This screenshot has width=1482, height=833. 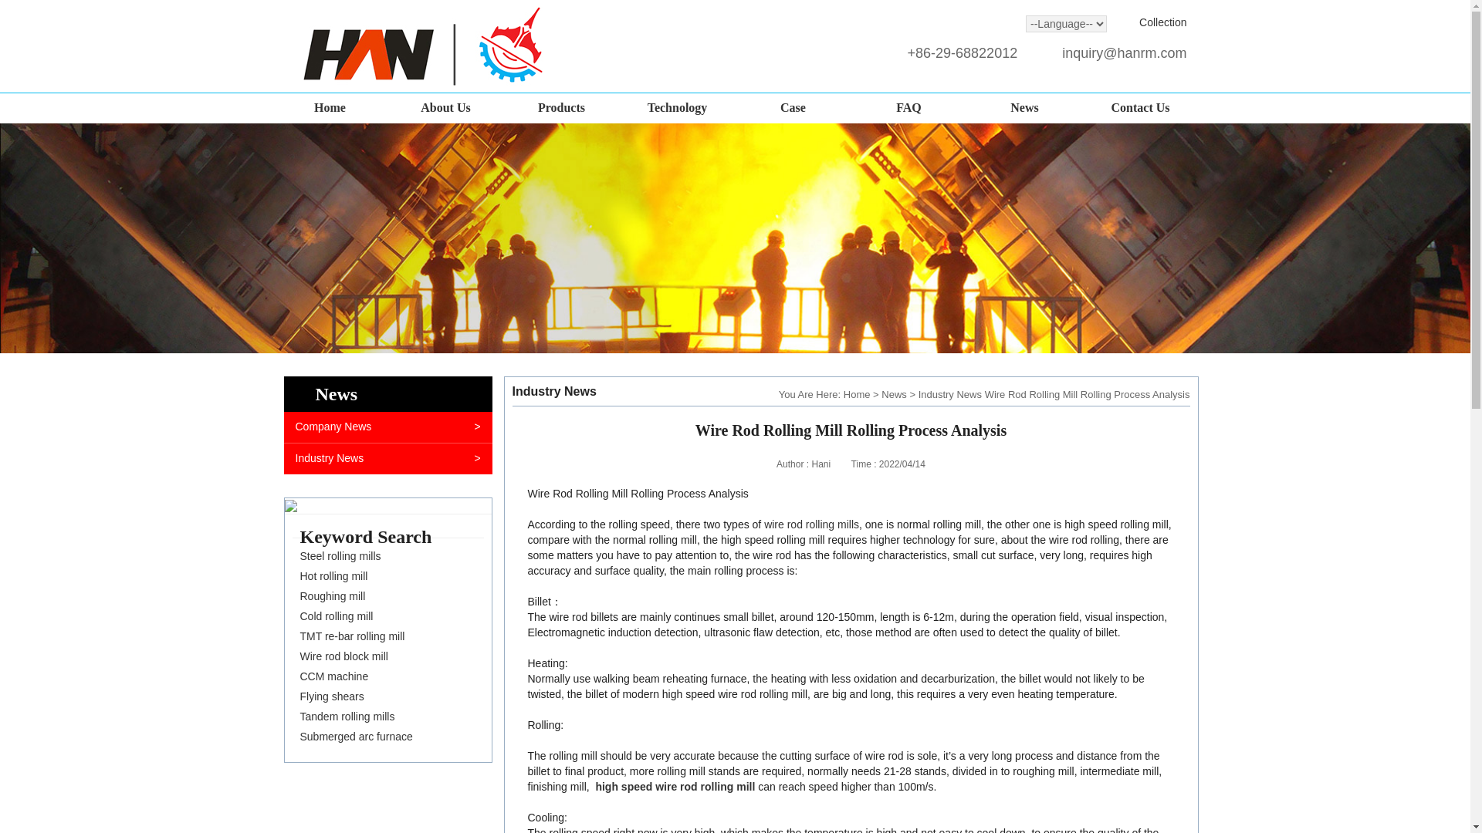 What do you see at coordinates (1162, 22) in the screenshot?
I see `Collection` at bounding box center [1162, 22].